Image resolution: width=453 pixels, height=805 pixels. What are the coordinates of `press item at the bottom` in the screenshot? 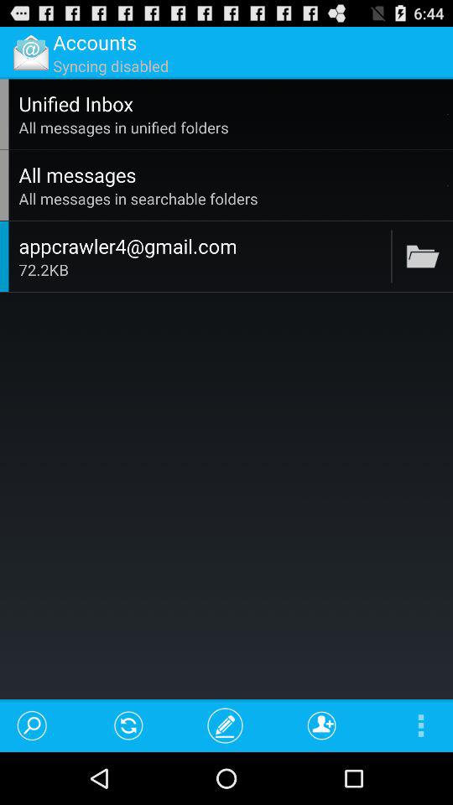 It's located at (225, 724).